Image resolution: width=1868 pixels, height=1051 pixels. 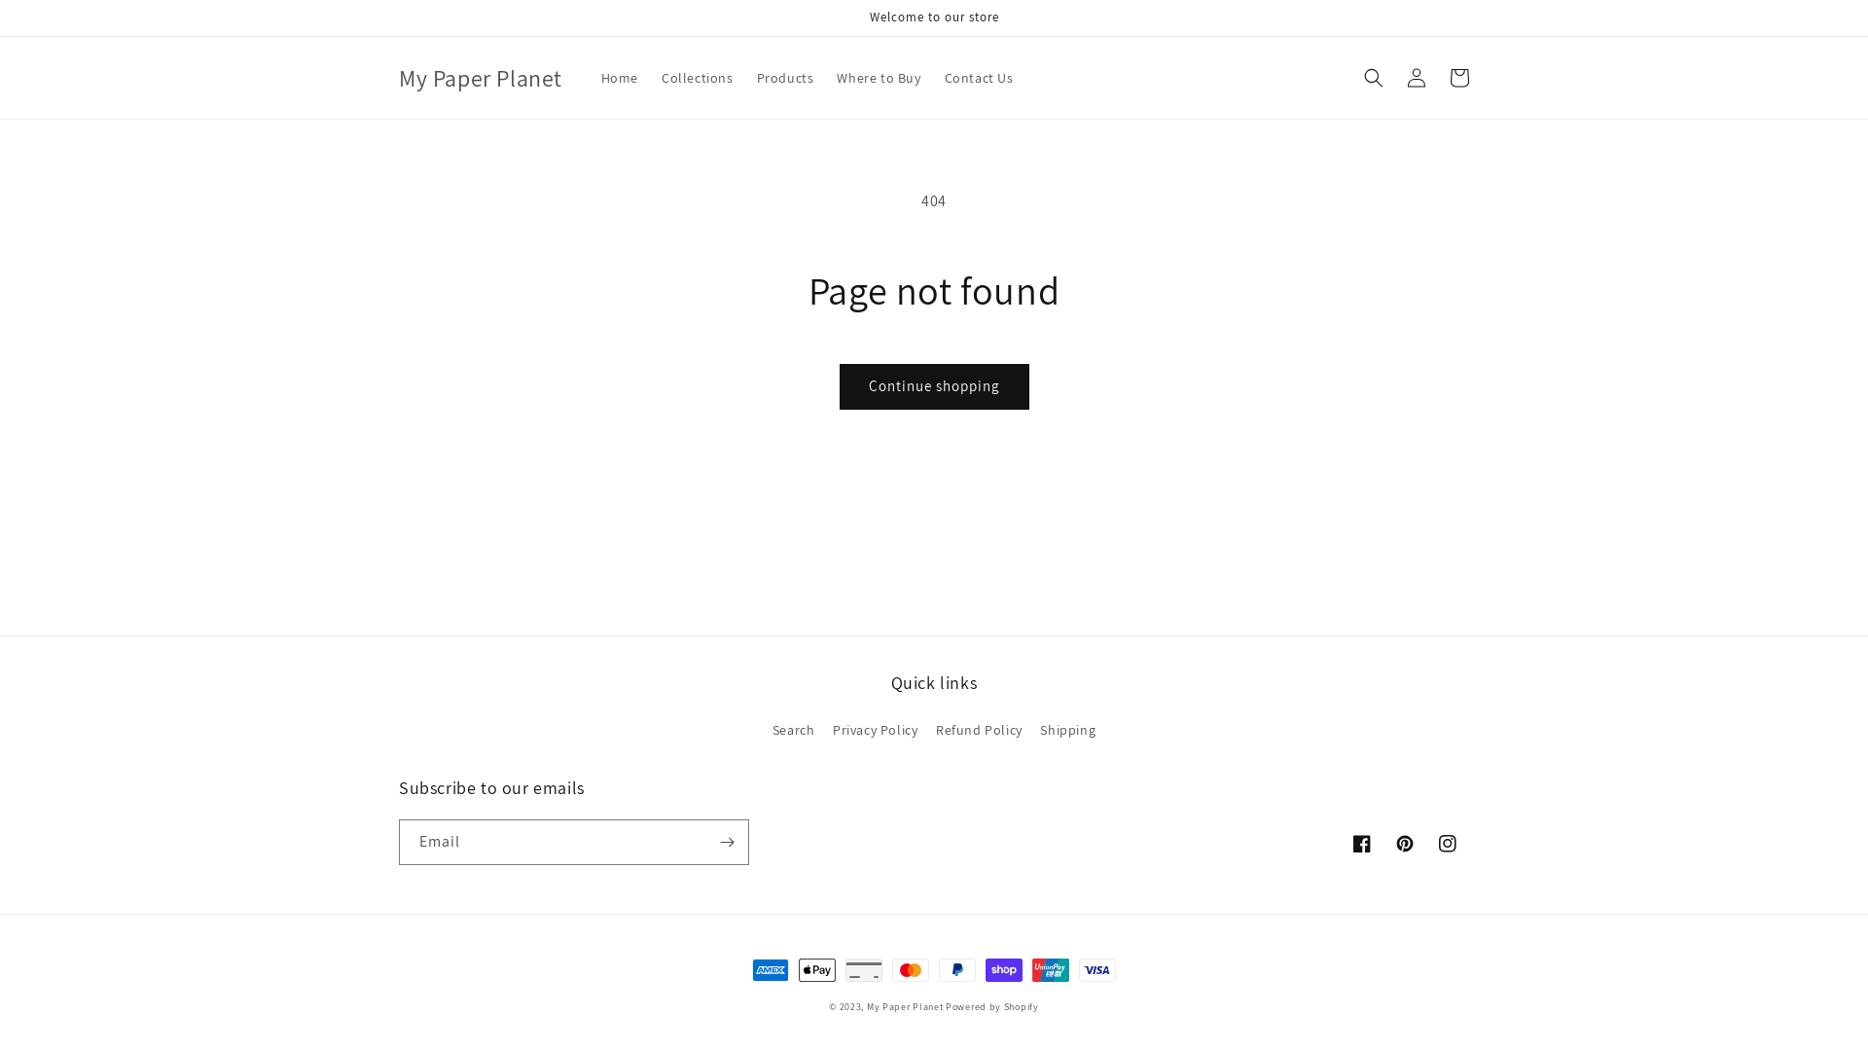 I want to click on Refund Policy, so click(x=979, y=730).